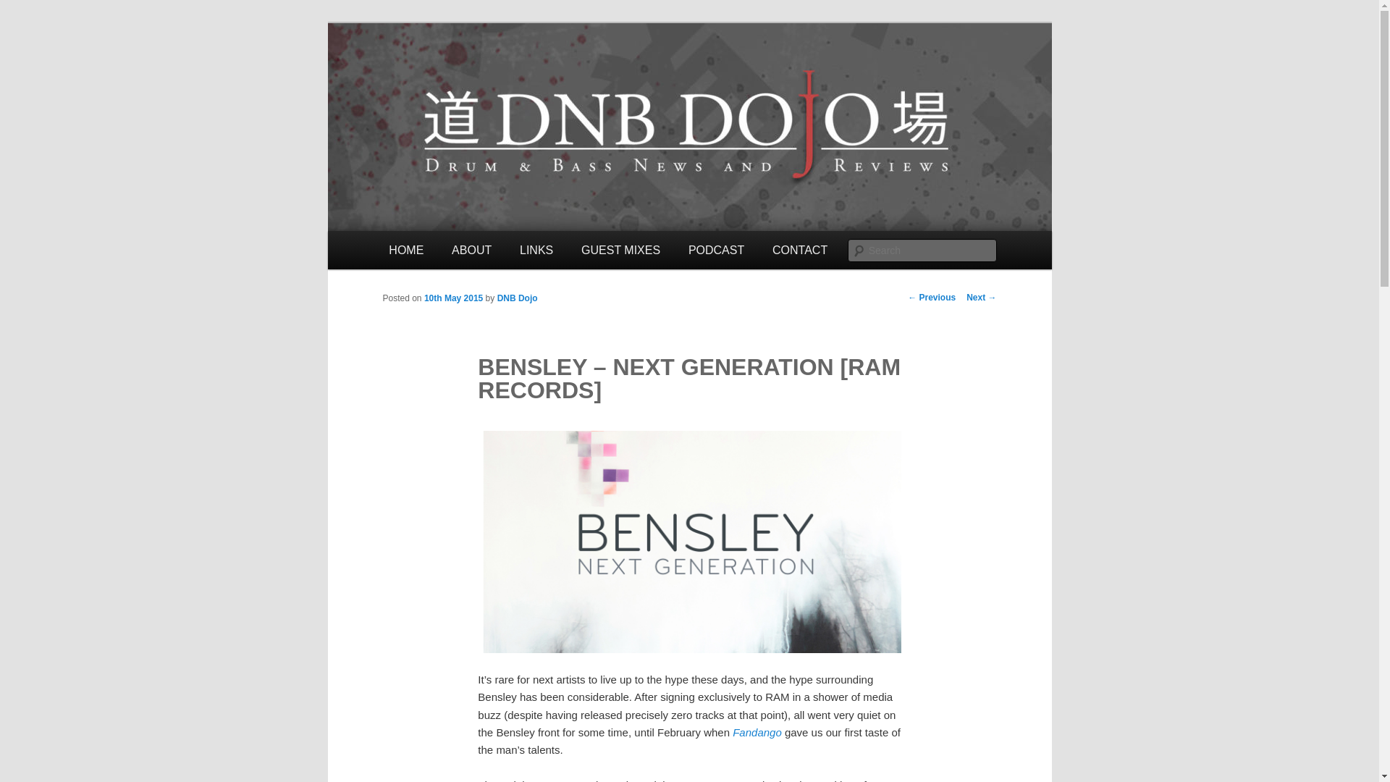  I want to click on LINKS, so click(536, 249).